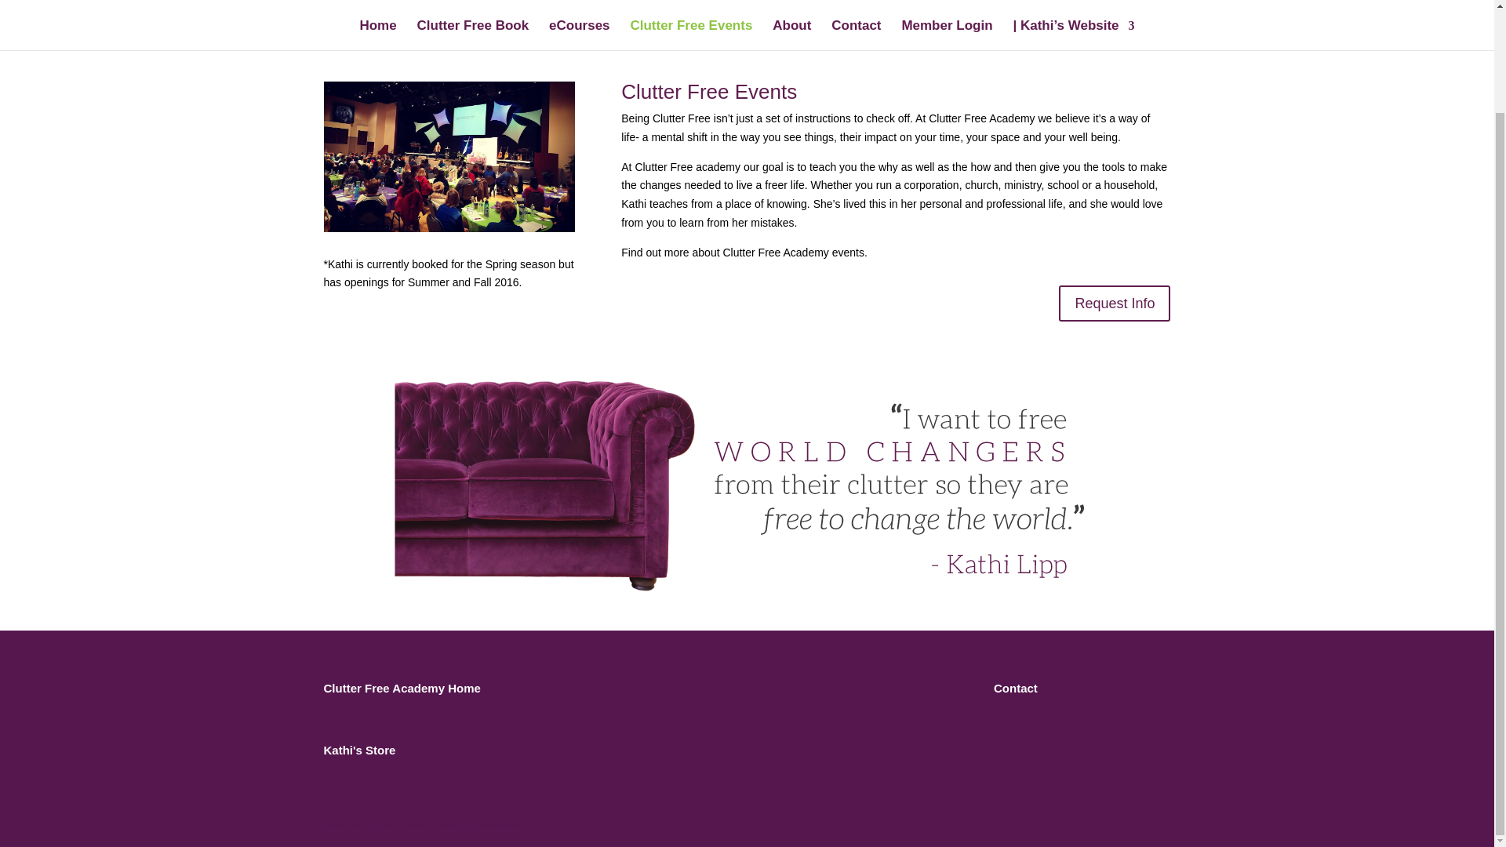 The width and height of the screenshot is (1506, 847). I want to click on Home, so click(377, 35).